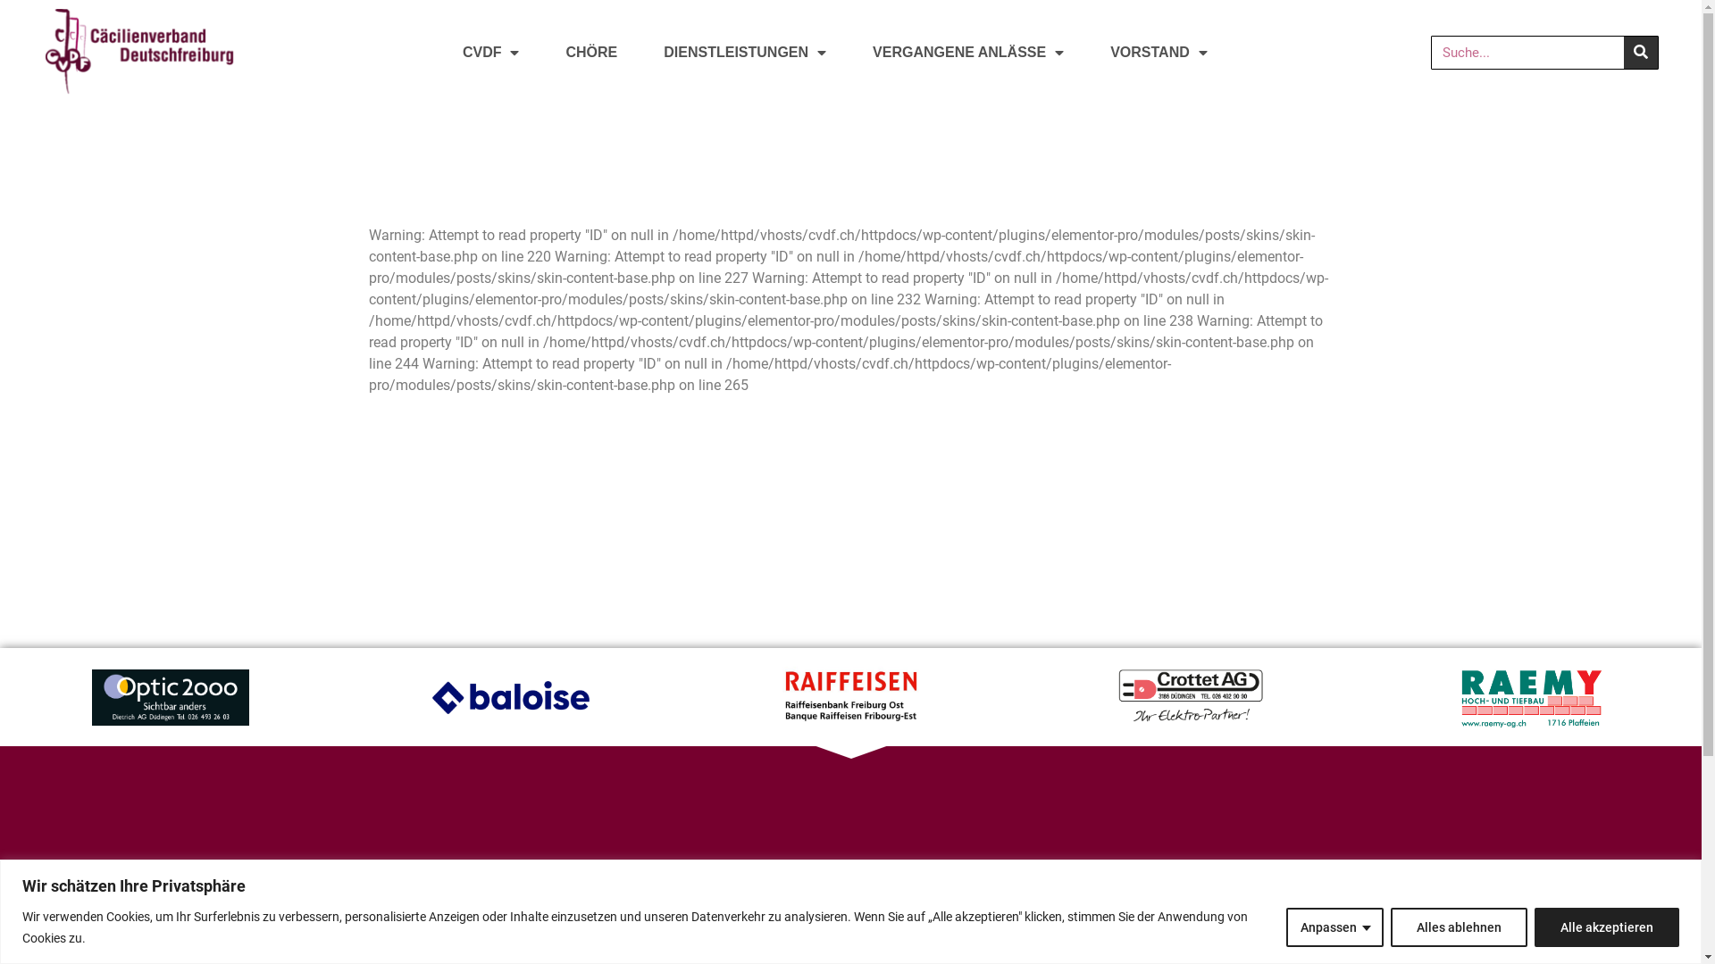 The height and width of the screenshot is (964, 1715). Describe the element at coordinates (682, 932) in the screenshot. I see `DIENSTLEISTUNGEN` at that location.